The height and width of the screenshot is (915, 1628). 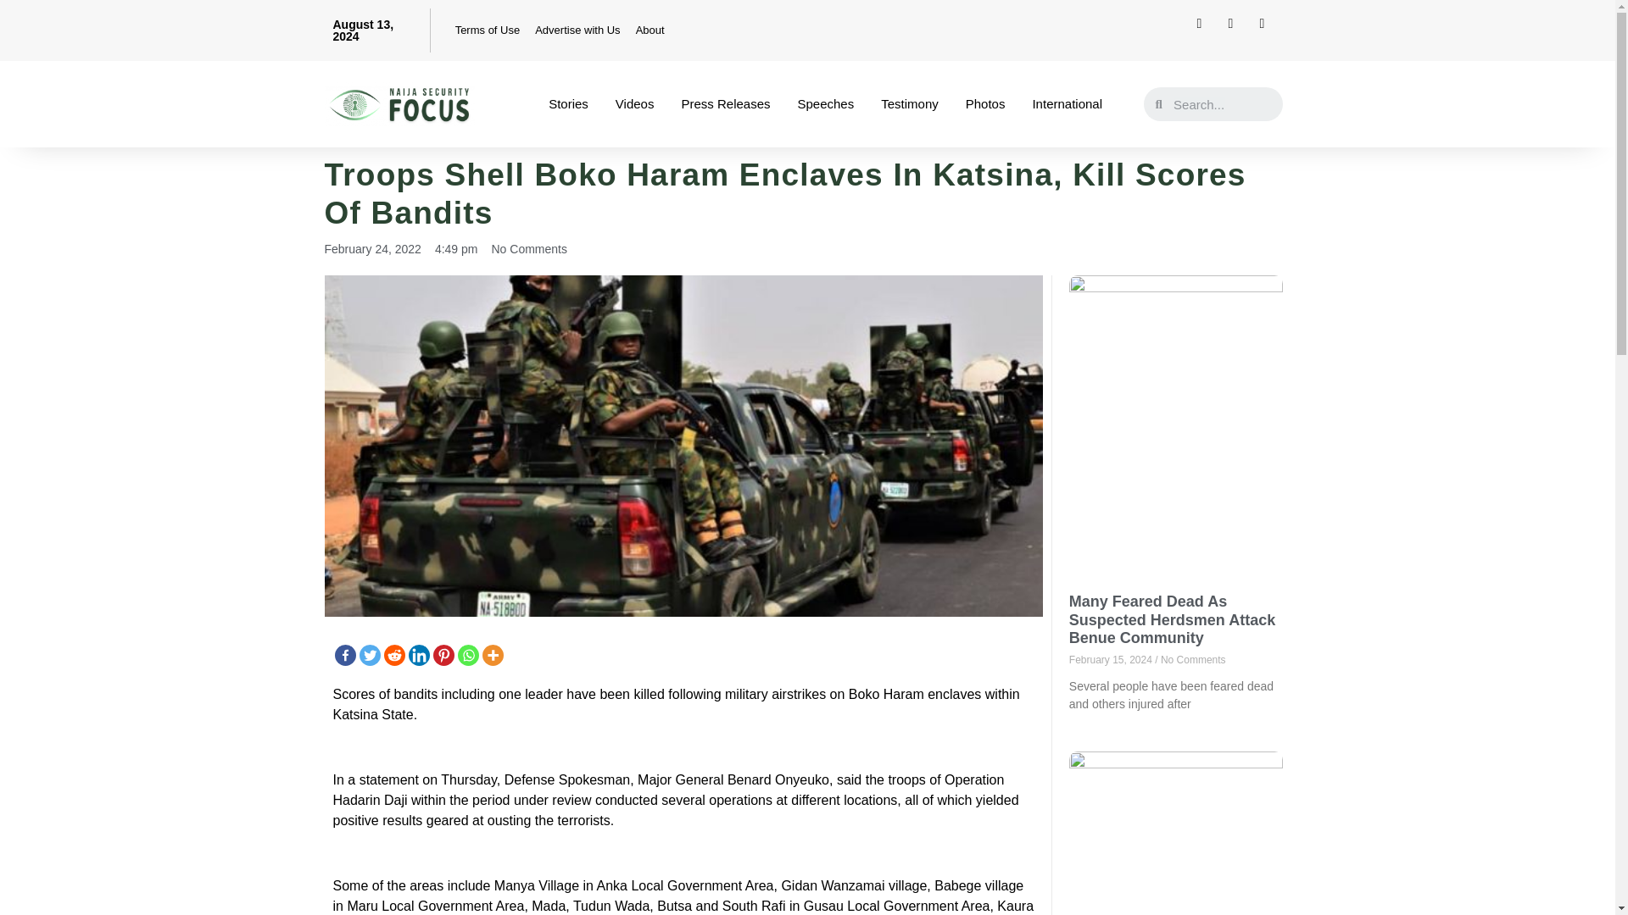 What do you see at coordinates (1067, 103) in the screenshot?
I see `International` at bounding box center [1067, 103].